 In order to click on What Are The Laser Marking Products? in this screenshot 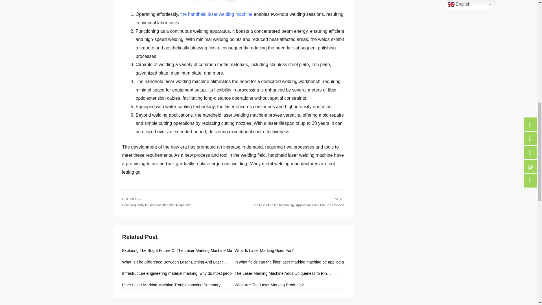, I will do `click(269, 285)`.